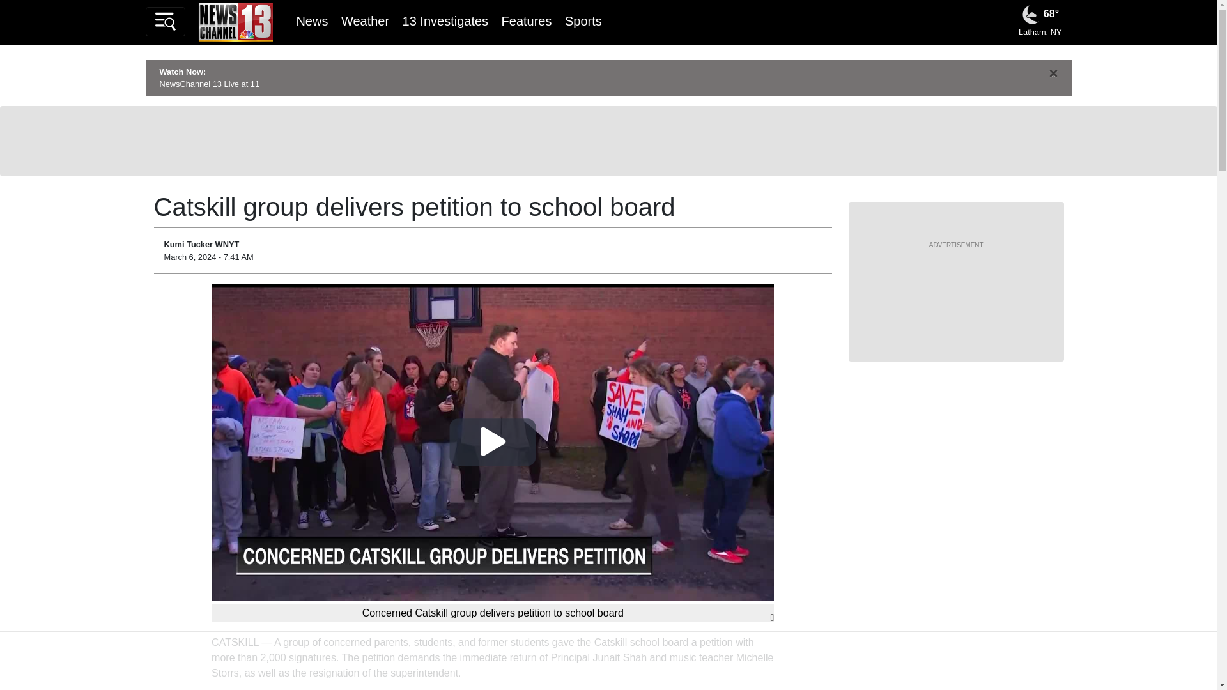 This screenshot has width=1227, height=690. Describe the element at coordinates (583, 20) in the screenshot. I see `Sports` at that location.